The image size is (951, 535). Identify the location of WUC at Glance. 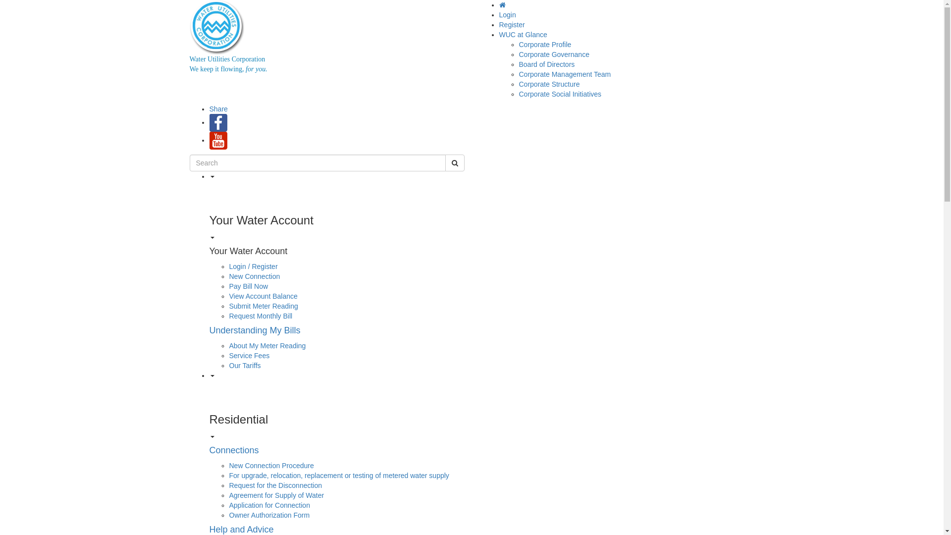
(523, 35).